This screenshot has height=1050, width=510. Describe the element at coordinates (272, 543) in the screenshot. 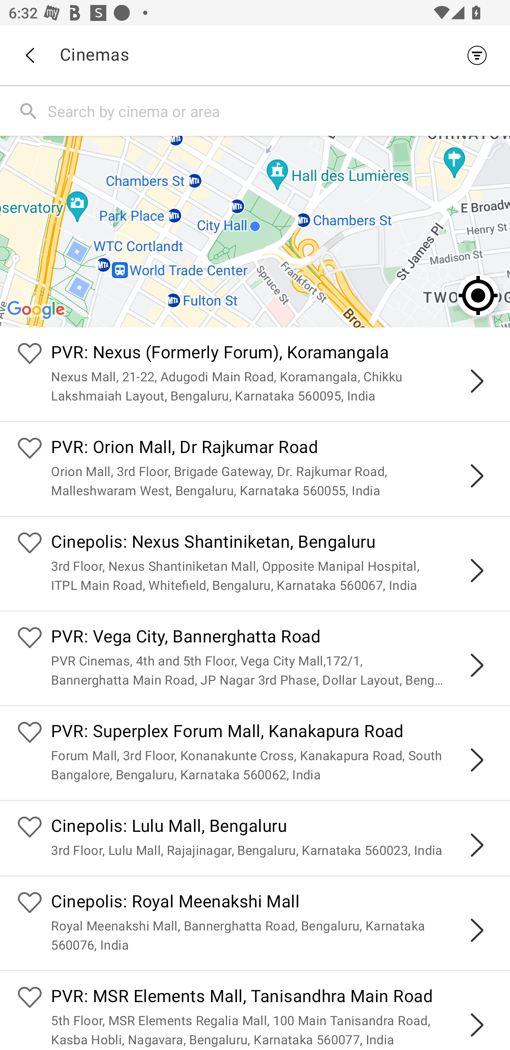

I see `Cinepolis: Nexus Shantiniketan, Bengaluru` at that location.